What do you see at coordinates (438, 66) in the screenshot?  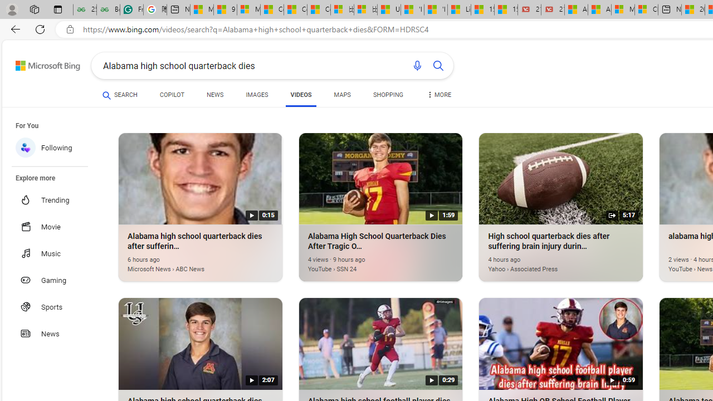 I see `Search button` at bounding box center [438, 66].